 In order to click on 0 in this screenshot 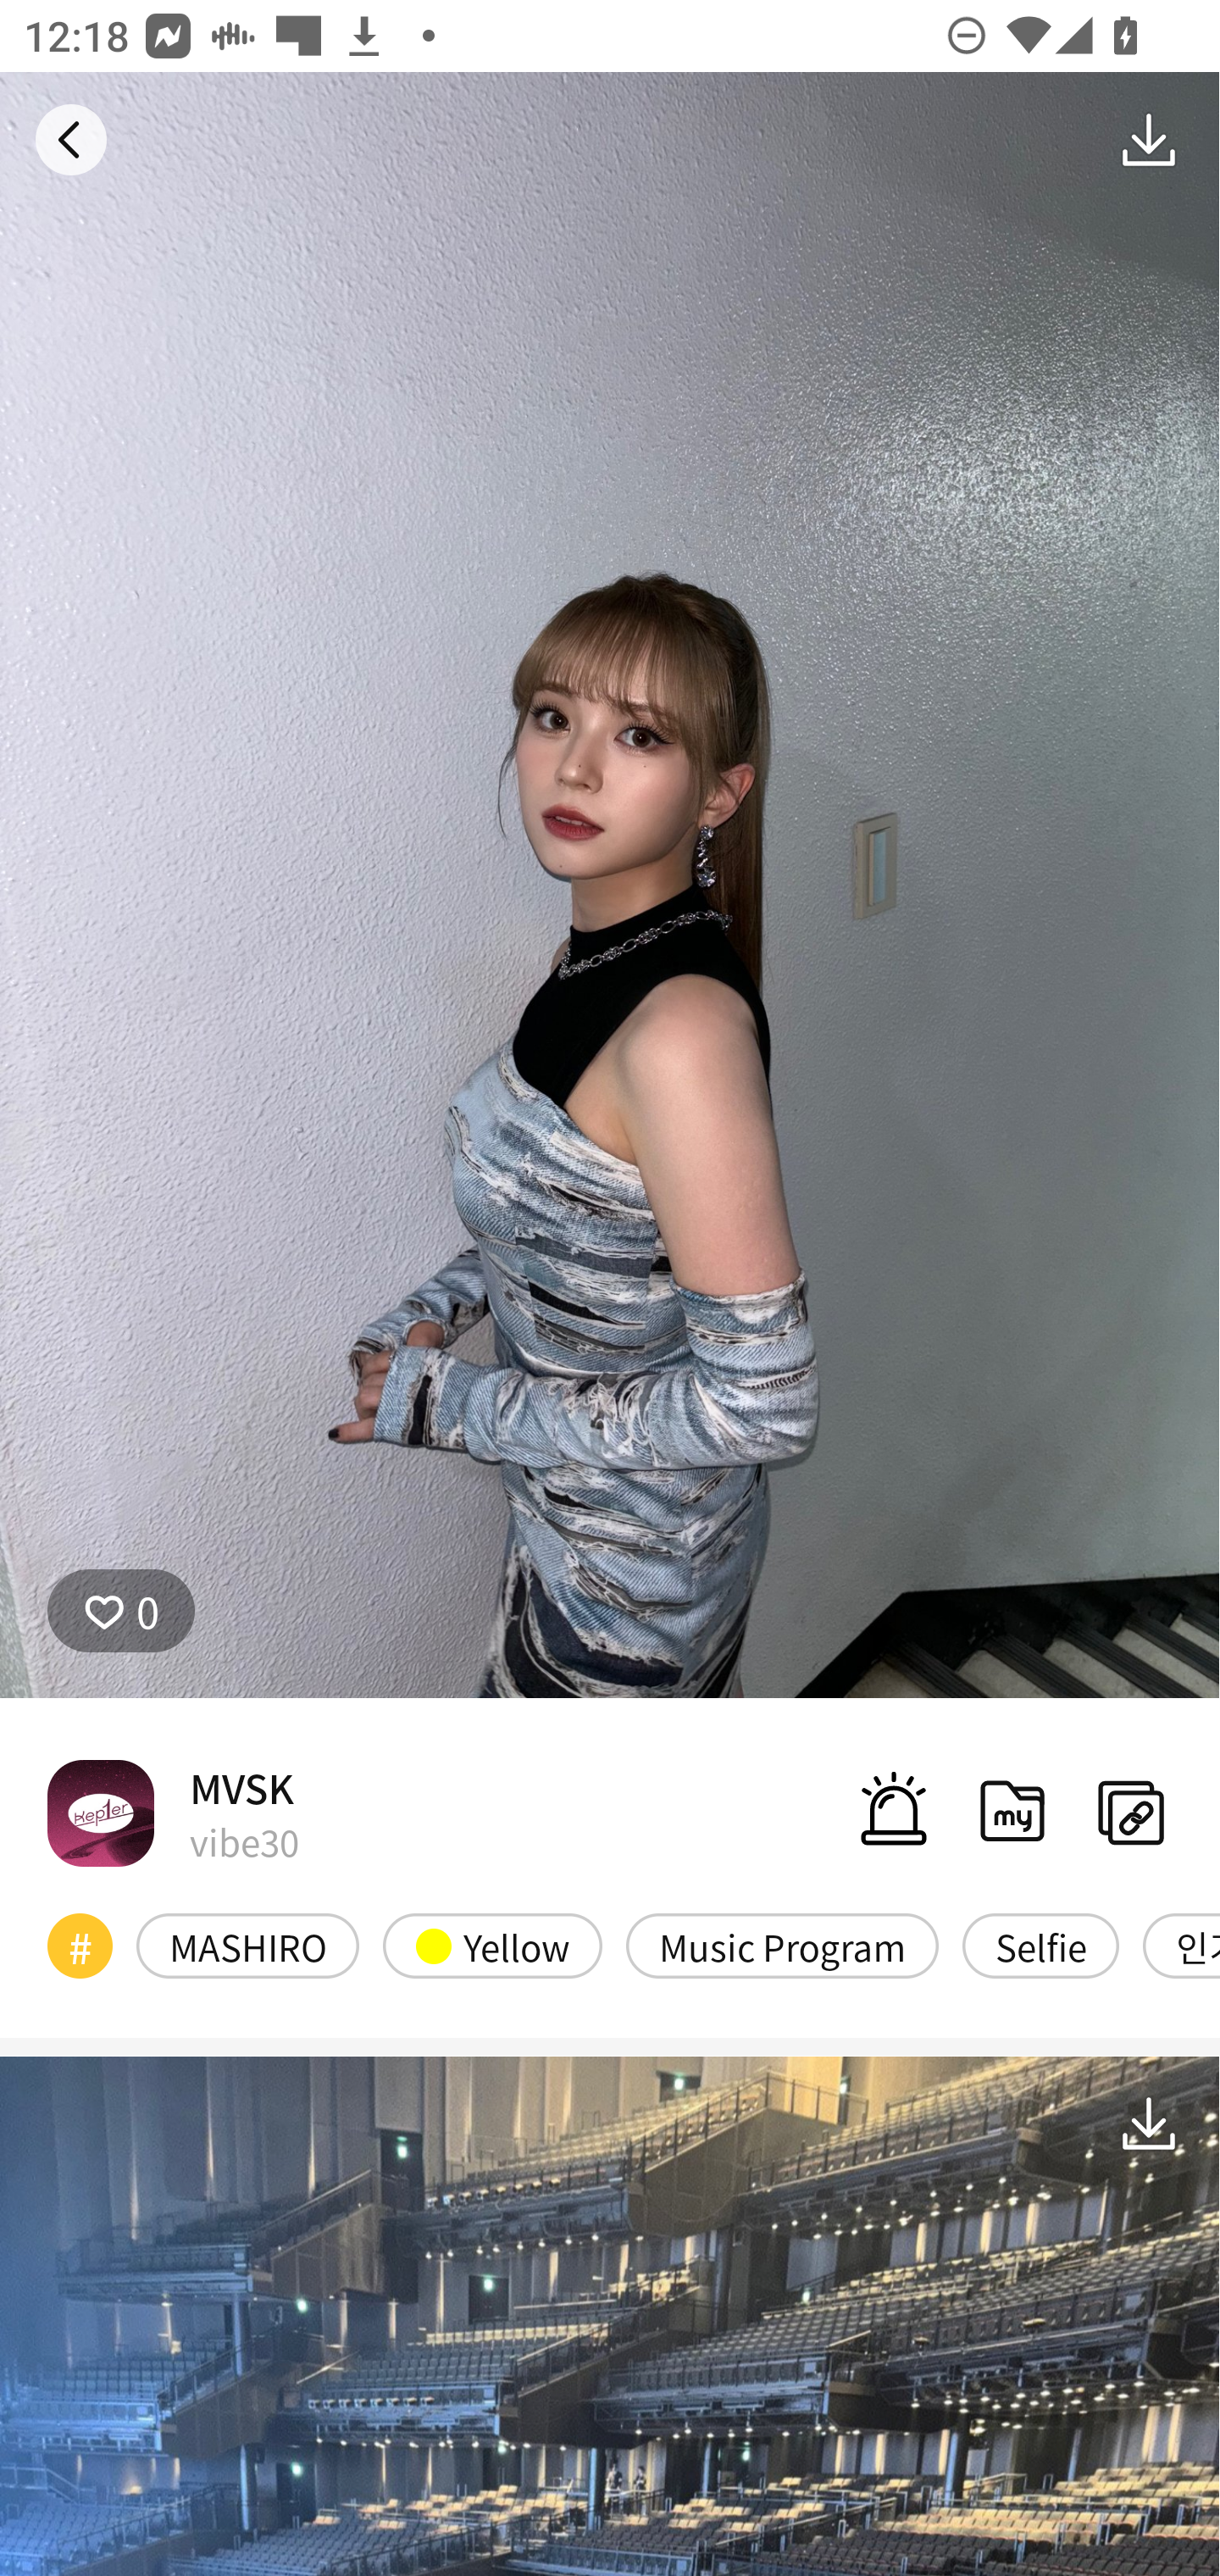, I will do `click(121, 1611)`.